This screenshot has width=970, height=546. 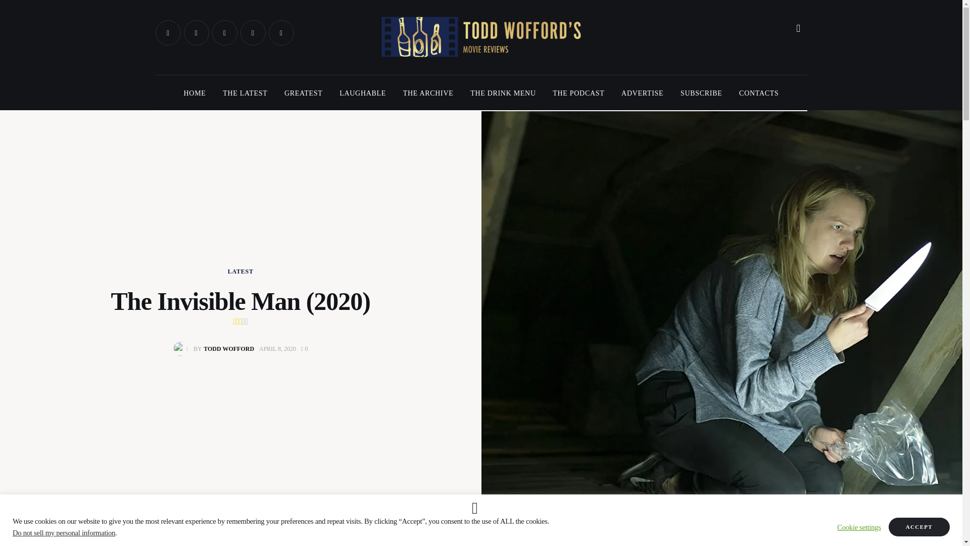 What do you see at coordinates (701, 93) in the screenshot?
I see `SUBSCRIBE` at bounding box center [701, 93].